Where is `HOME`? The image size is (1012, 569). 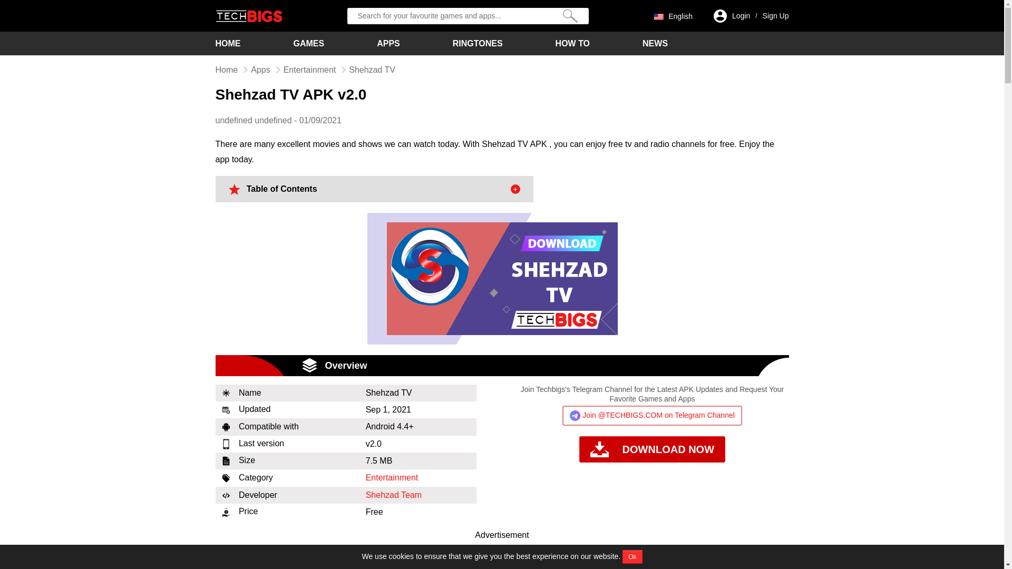
HOME is located at coordinates (228, 43).